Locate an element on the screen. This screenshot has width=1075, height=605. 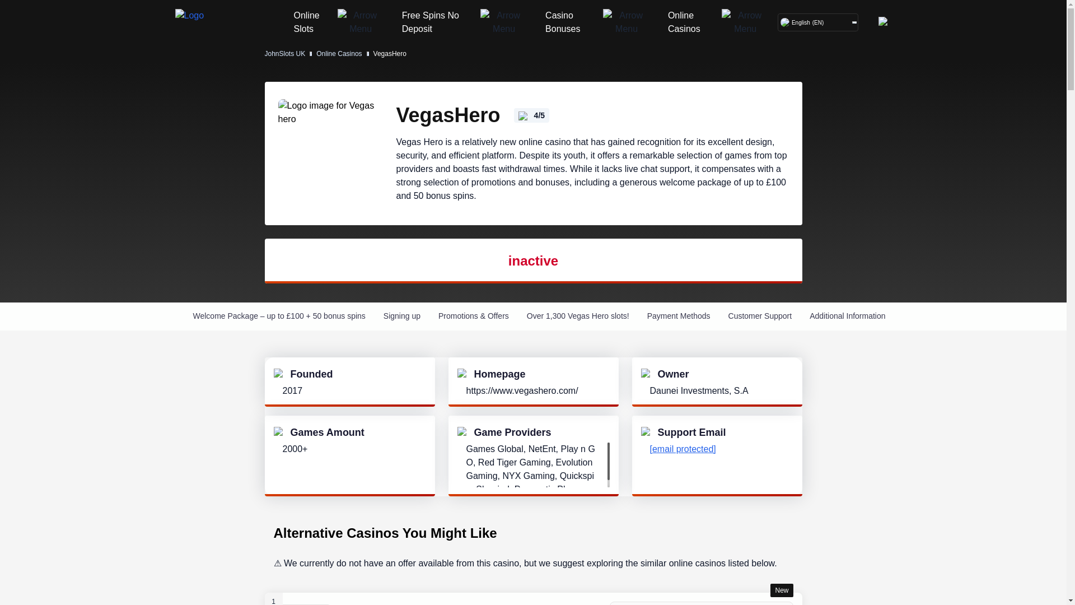
informationBox is located at coordinates (646, 432).